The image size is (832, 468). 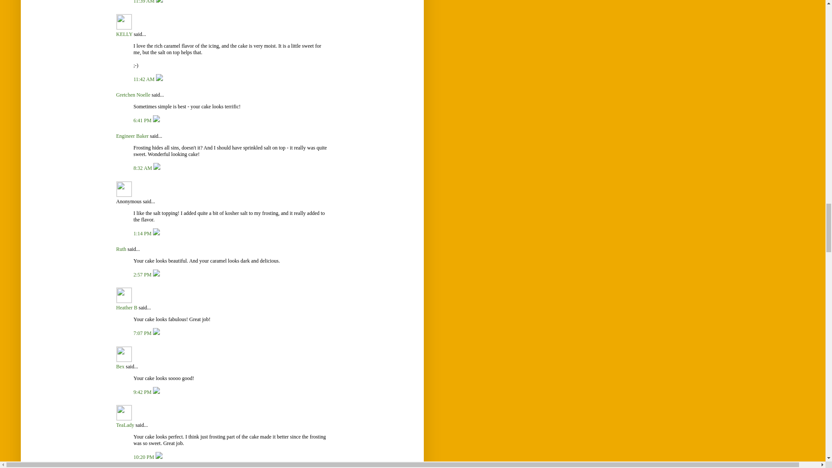 What do you see at coordinates (159, 2) in the screenshot?
I see `Delete Comment` at bounding box center [159, 2].